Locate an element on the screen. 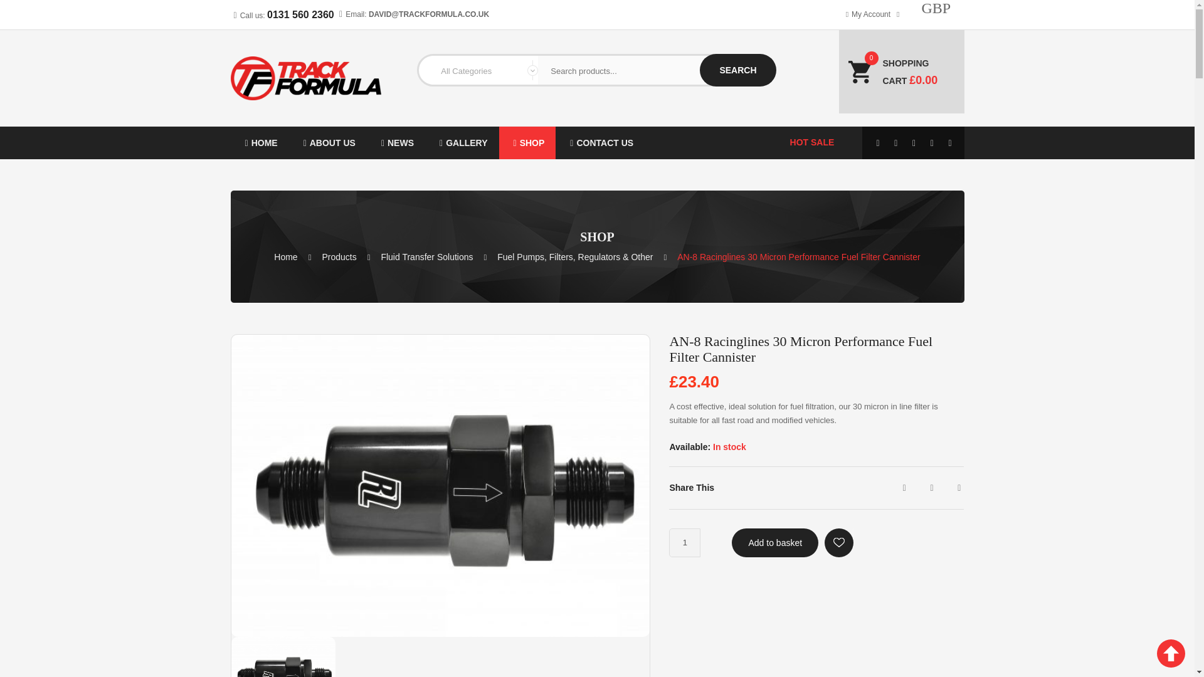 This screenshot has height=677, width=1204. NEWS is located at coordinates (396, 142).